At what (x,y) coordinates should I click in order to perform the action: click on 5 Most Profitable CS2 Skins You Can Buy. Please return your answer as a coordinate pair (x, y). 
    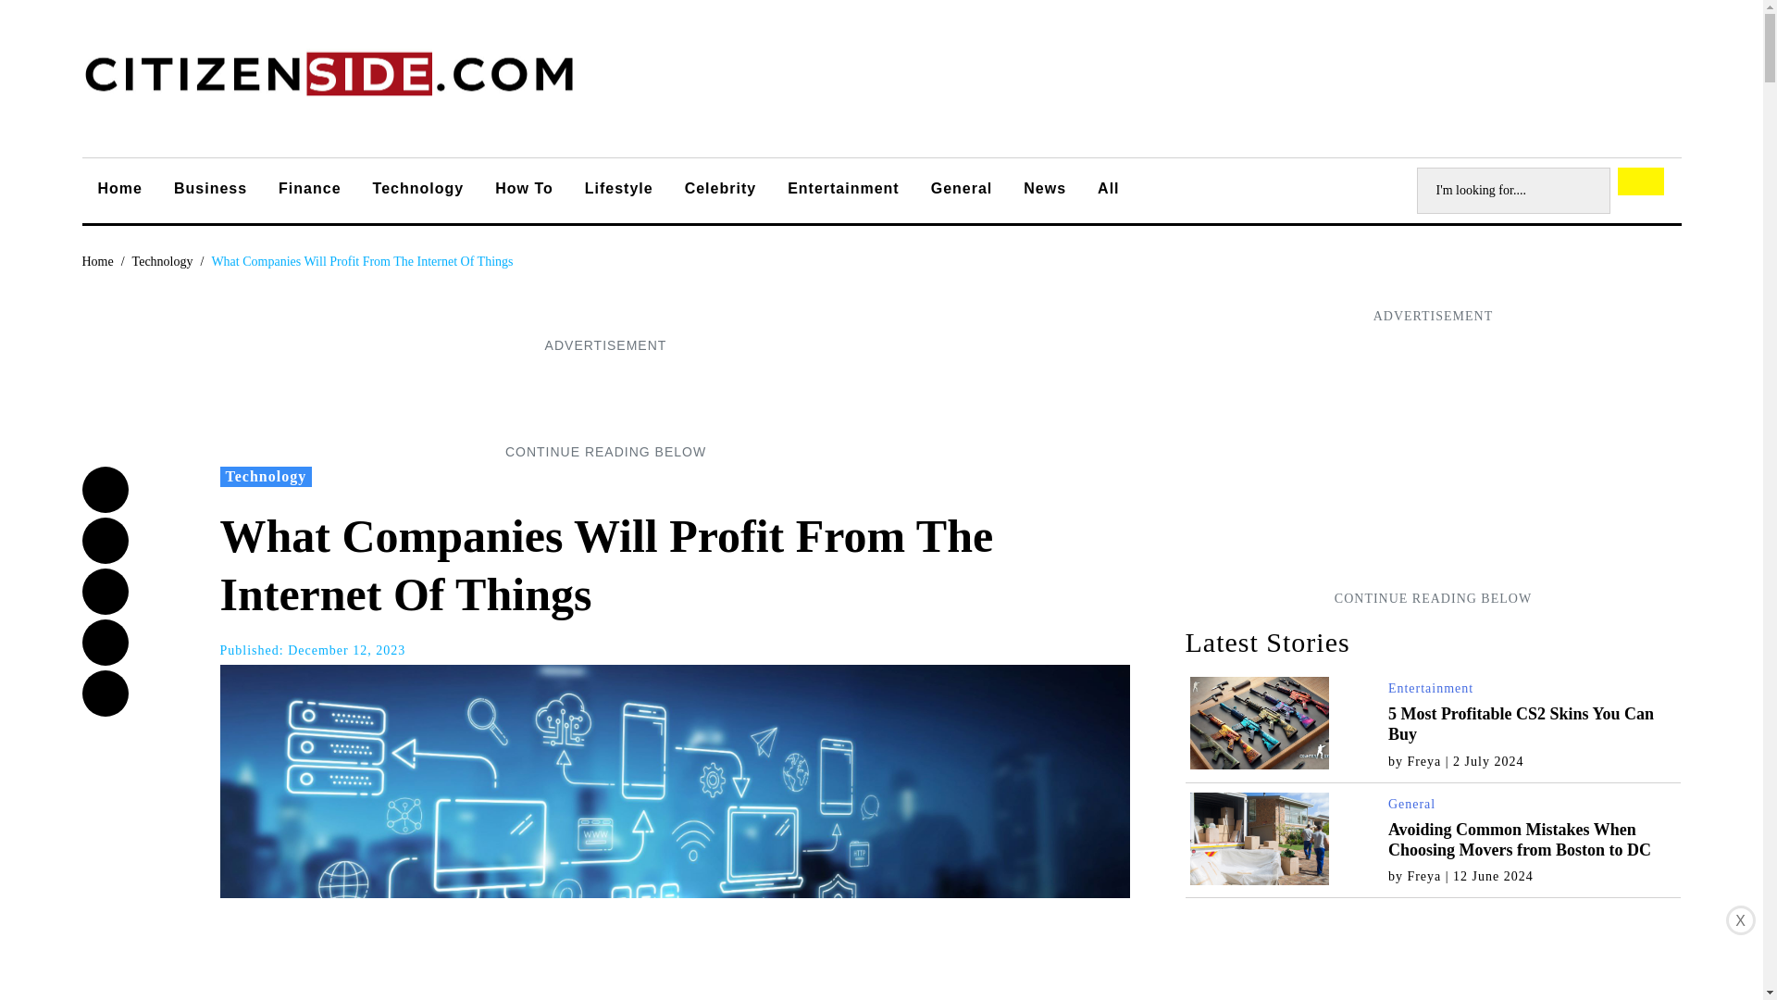
    Looking at the image, I should click on (1521, 724).